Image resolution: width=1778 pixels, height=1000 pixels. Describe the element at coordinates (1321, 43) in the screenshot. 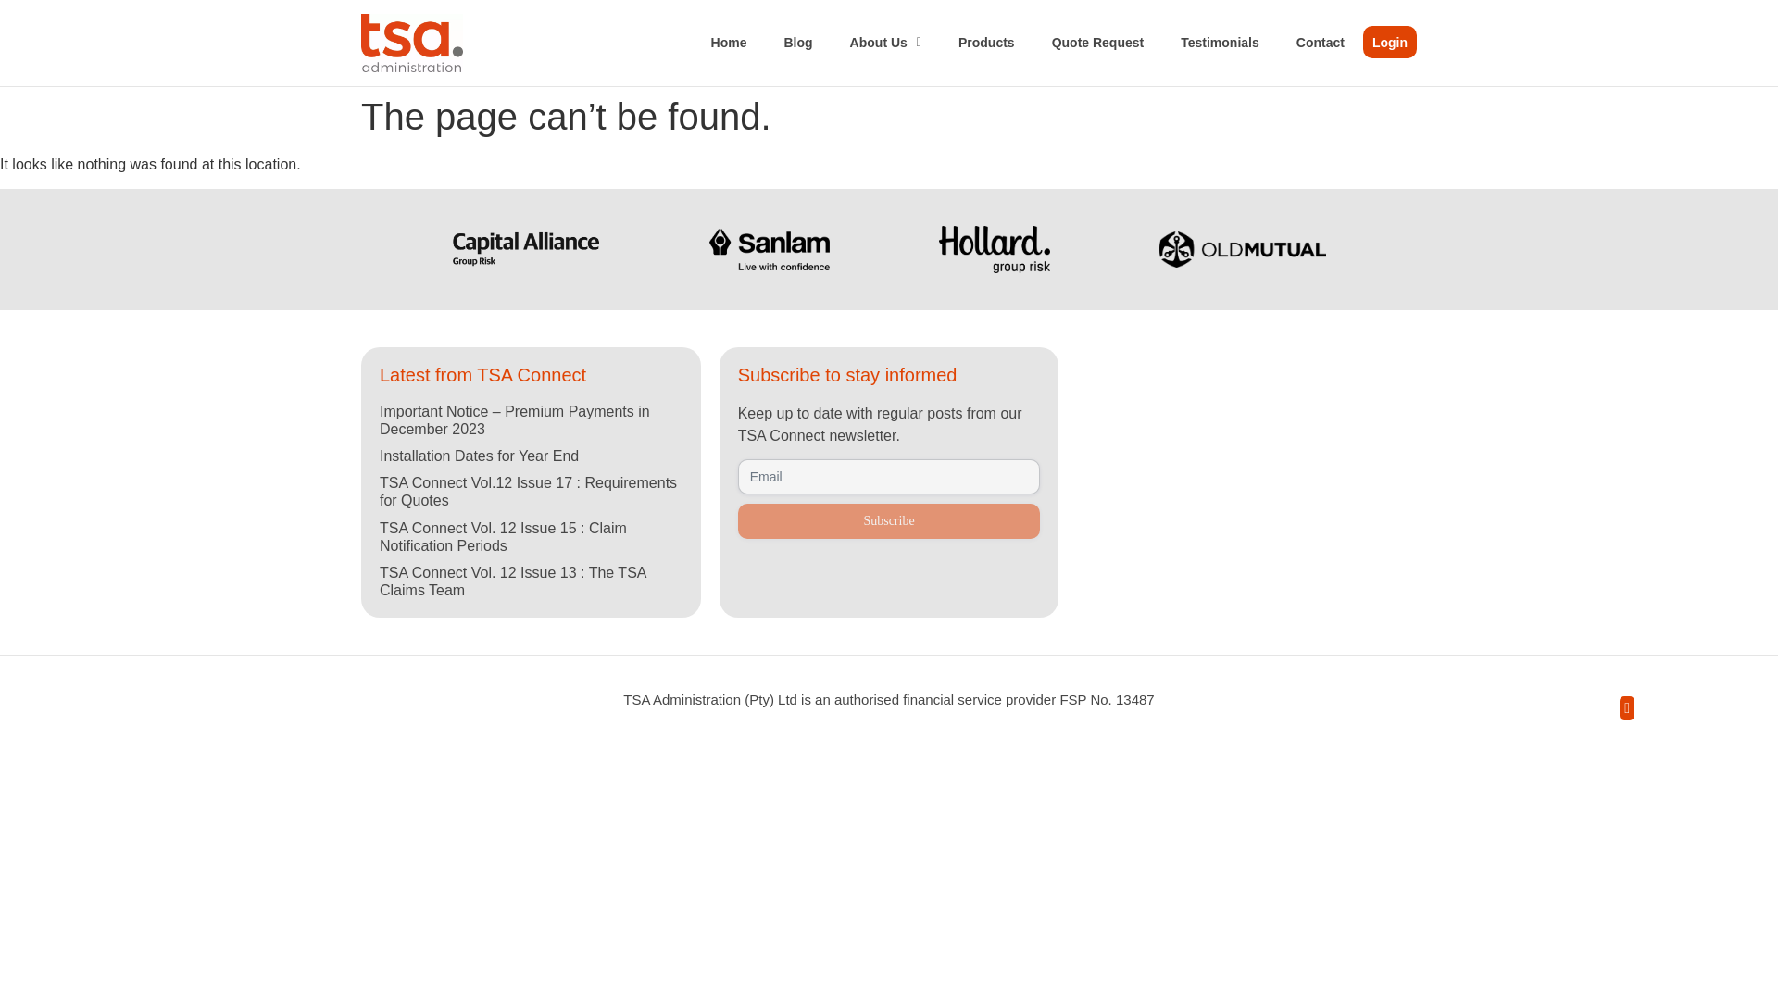

I see `Contact` at that location.